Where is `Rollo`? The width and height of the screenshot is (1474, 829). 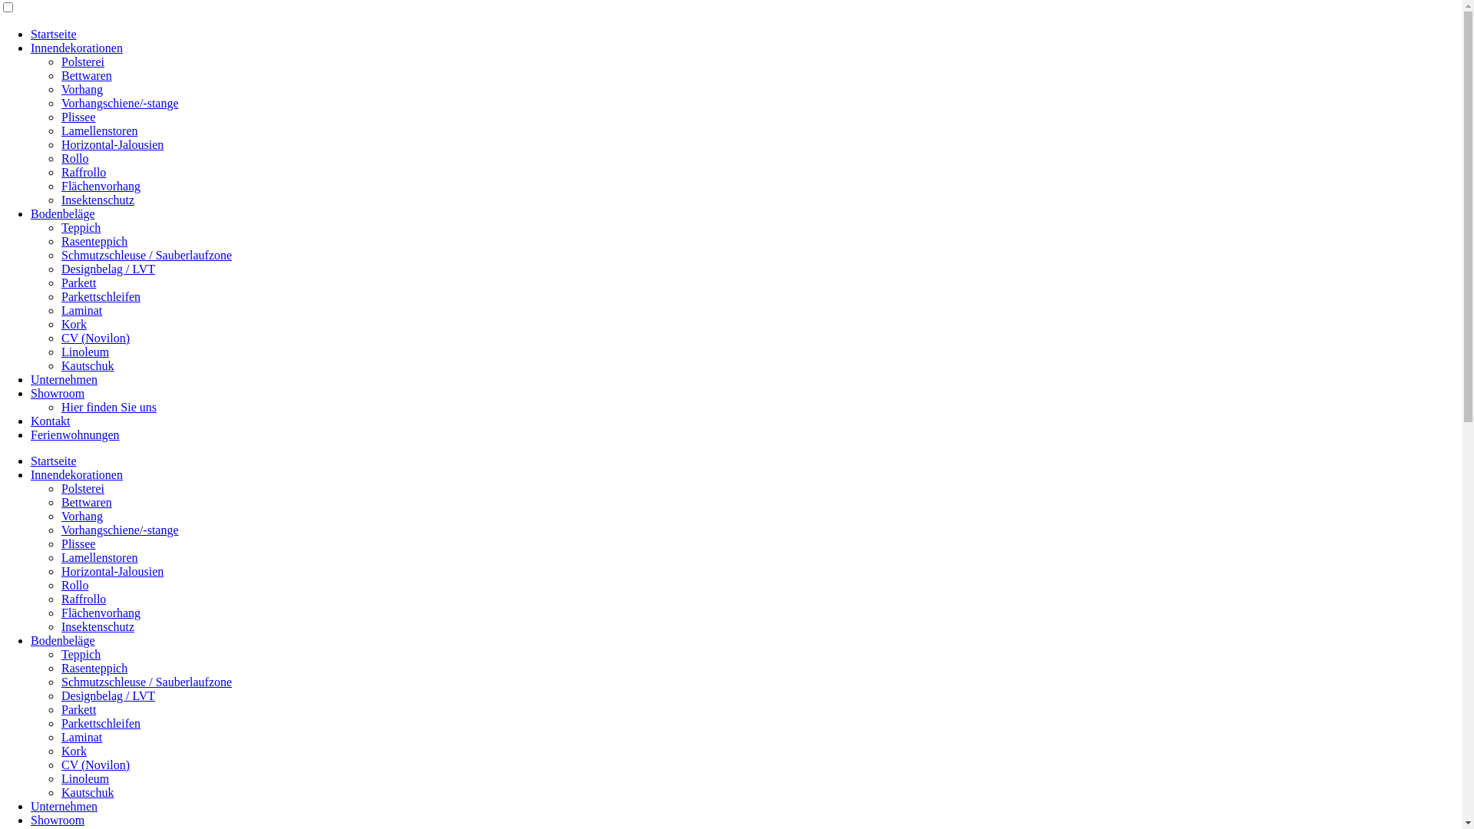
Rollo is located at coordinates (75, 585).